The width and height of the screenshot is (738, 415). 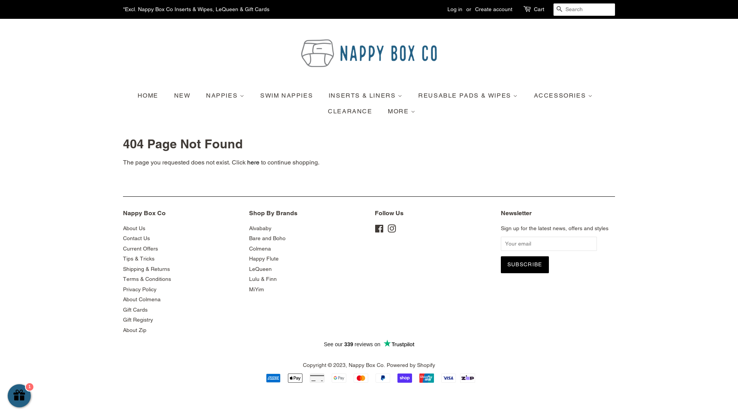 I want to click on Powered by Shopify, so click(x=411, y=365).